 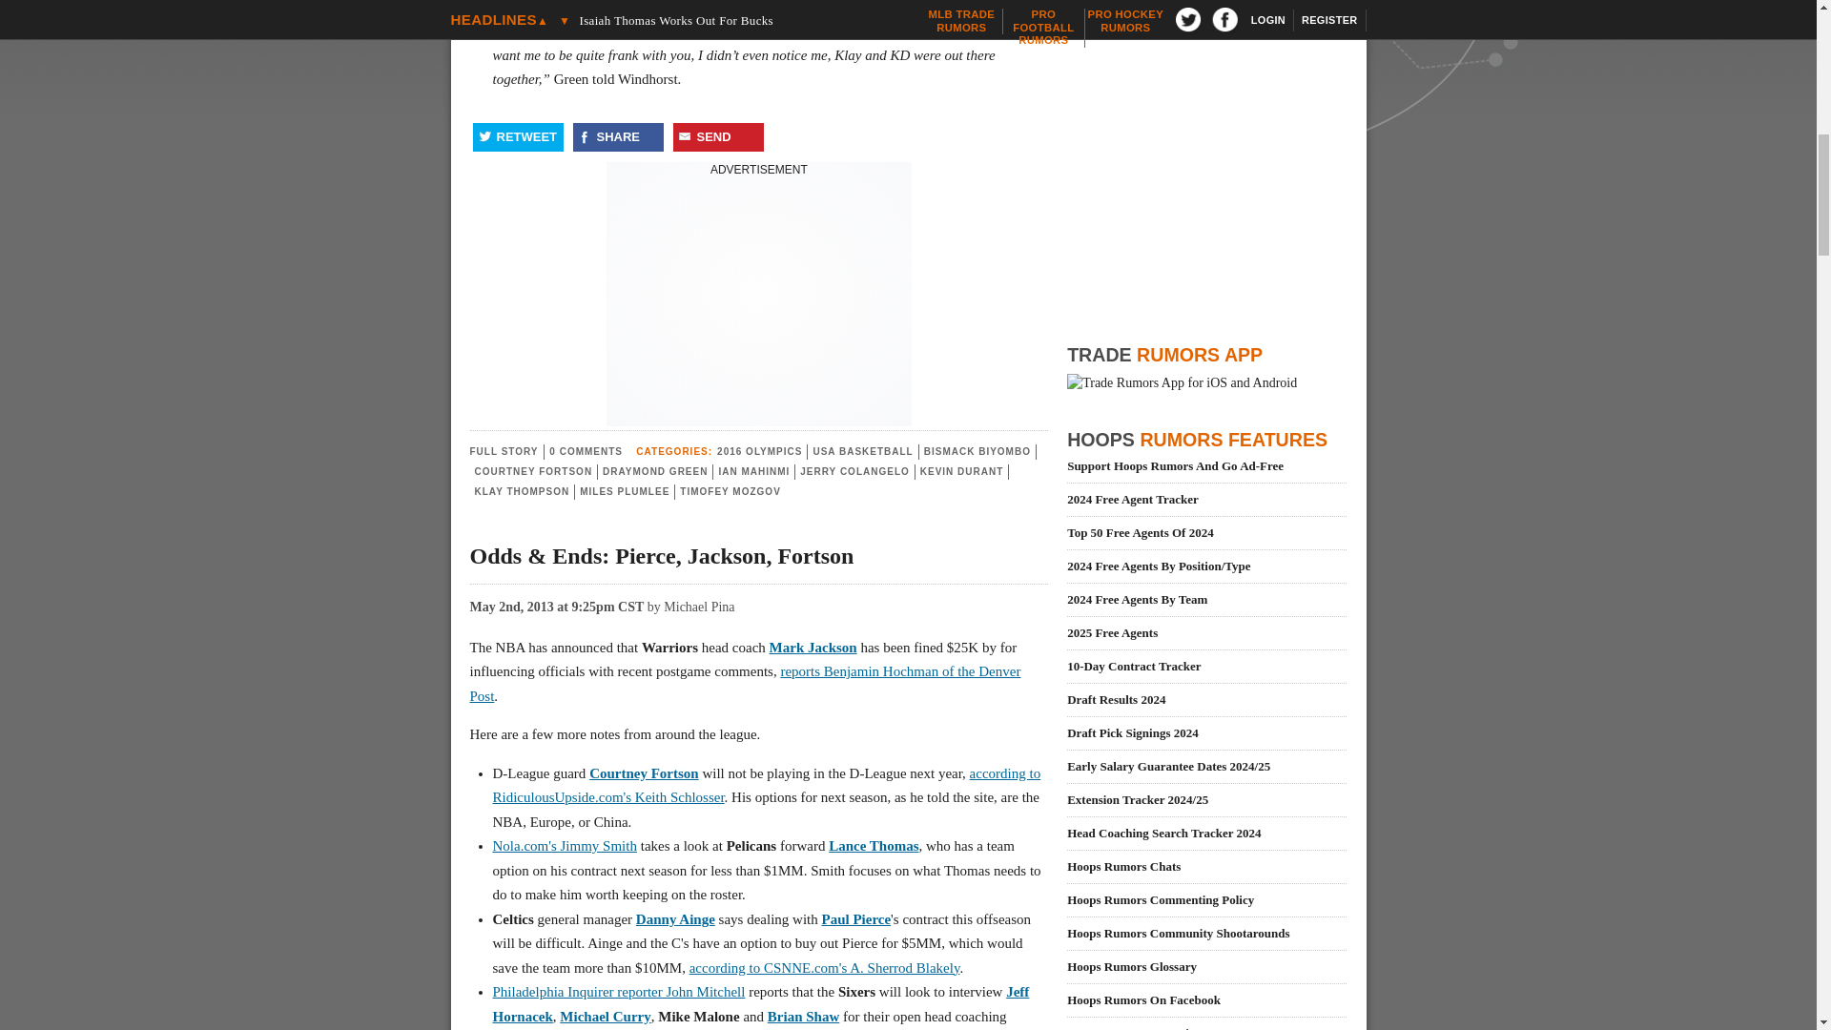 What do you see at coordinates (625, 490) in the screenshot?
I see `View all posts in Miles Plumlee` at bounding box center [625, 490].